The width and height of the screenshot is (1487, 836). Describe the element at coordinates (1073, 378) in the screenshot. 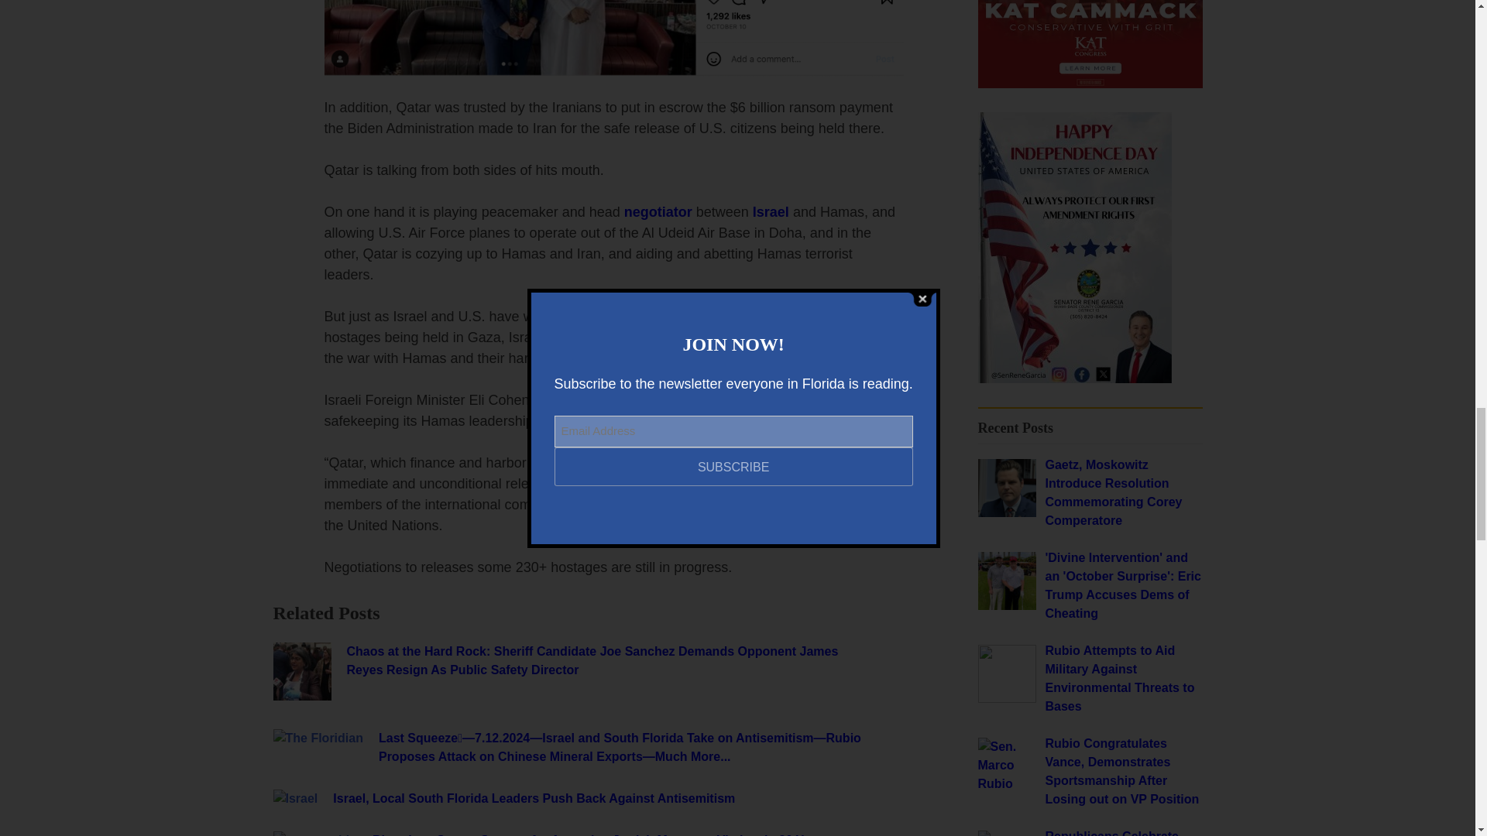

I see `Partnering To Reduce Recidivism` at that location.